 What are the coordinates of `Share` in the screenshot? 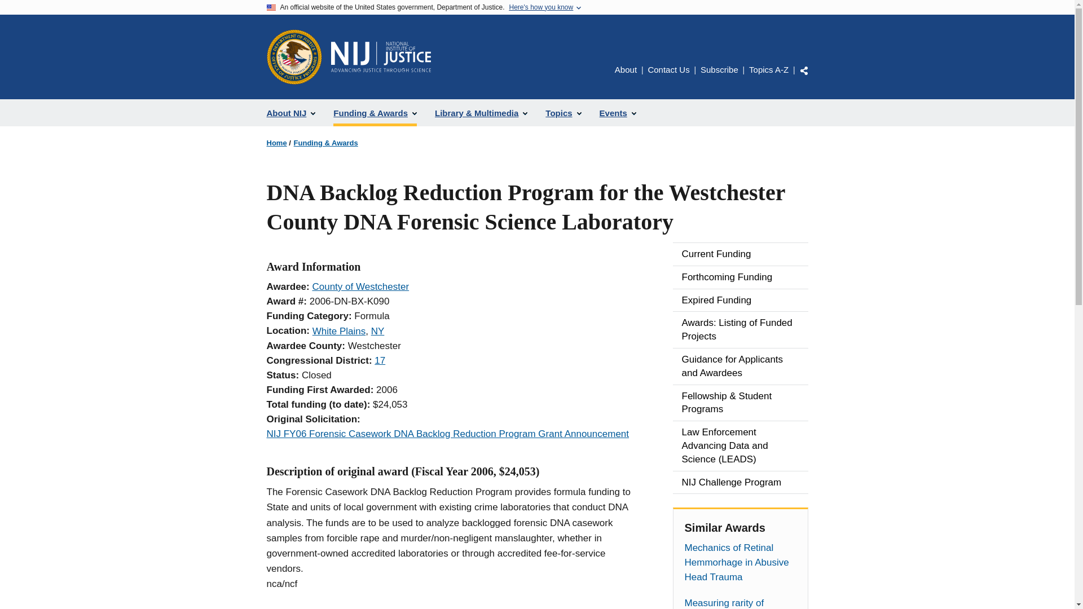 It's located at (804, 70).